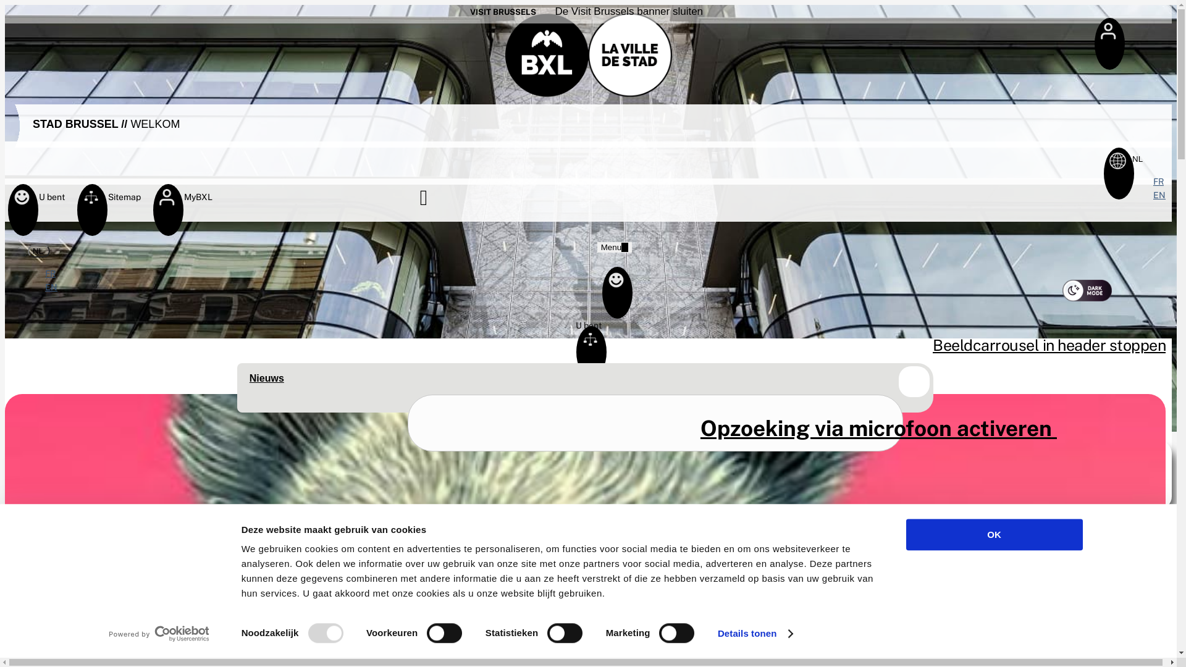 The image size is (1186, 667). What do you see at coordinates (589, 52) in the screenshot?
I see `Homepage Stad Brussel` at bounding box center [589, 52].